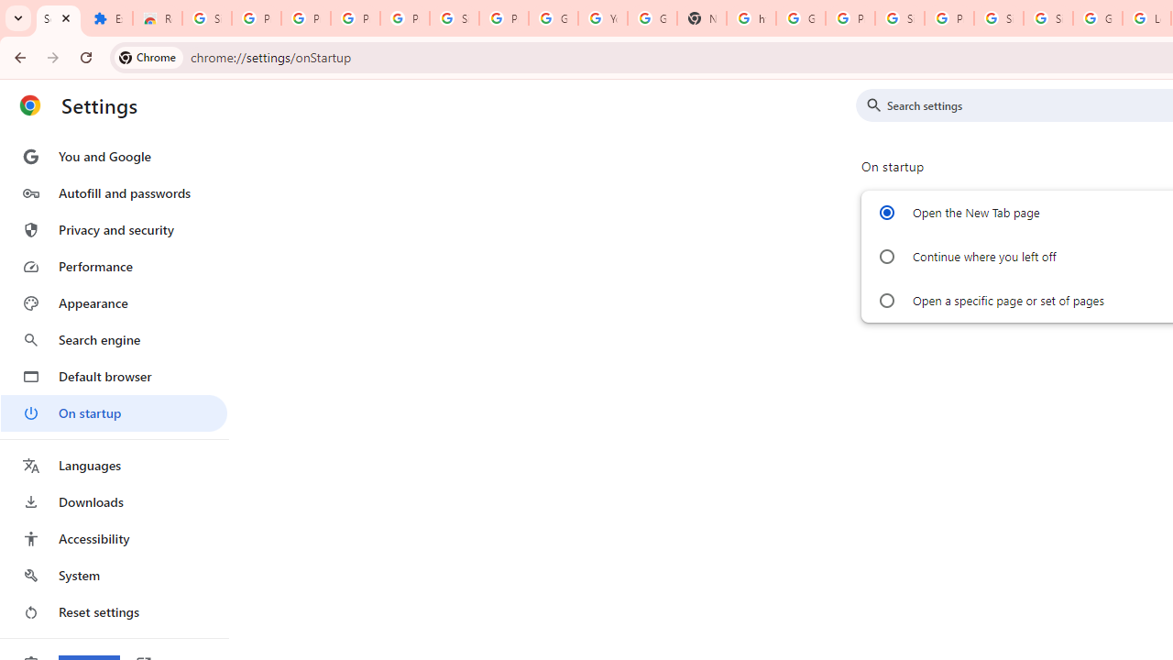 The width and height of the screenshot is (1173, 660). Describe the element at coordinates (899, 18) in the screenshot. I see `Sign in - Google Accounts` at that location.